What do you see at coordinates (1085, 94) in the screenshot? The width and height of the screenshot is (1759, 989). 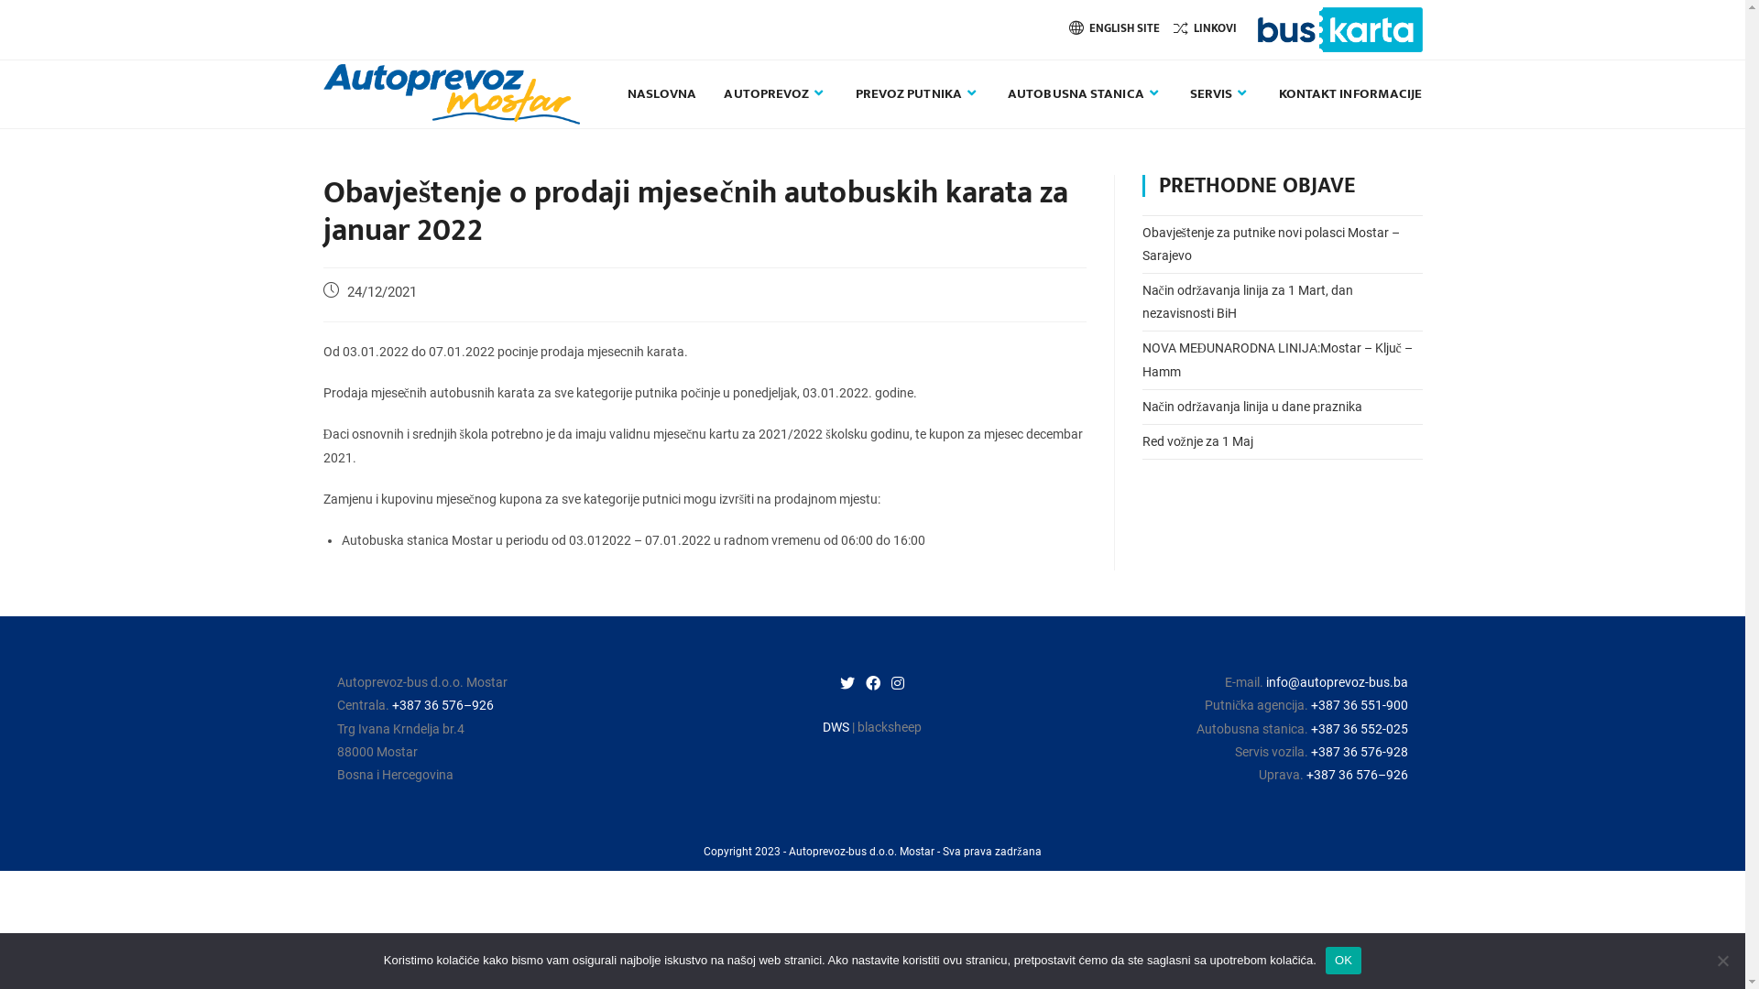 I see `AUTOBUSNA STANICA` at bounding box center [1085, 94].